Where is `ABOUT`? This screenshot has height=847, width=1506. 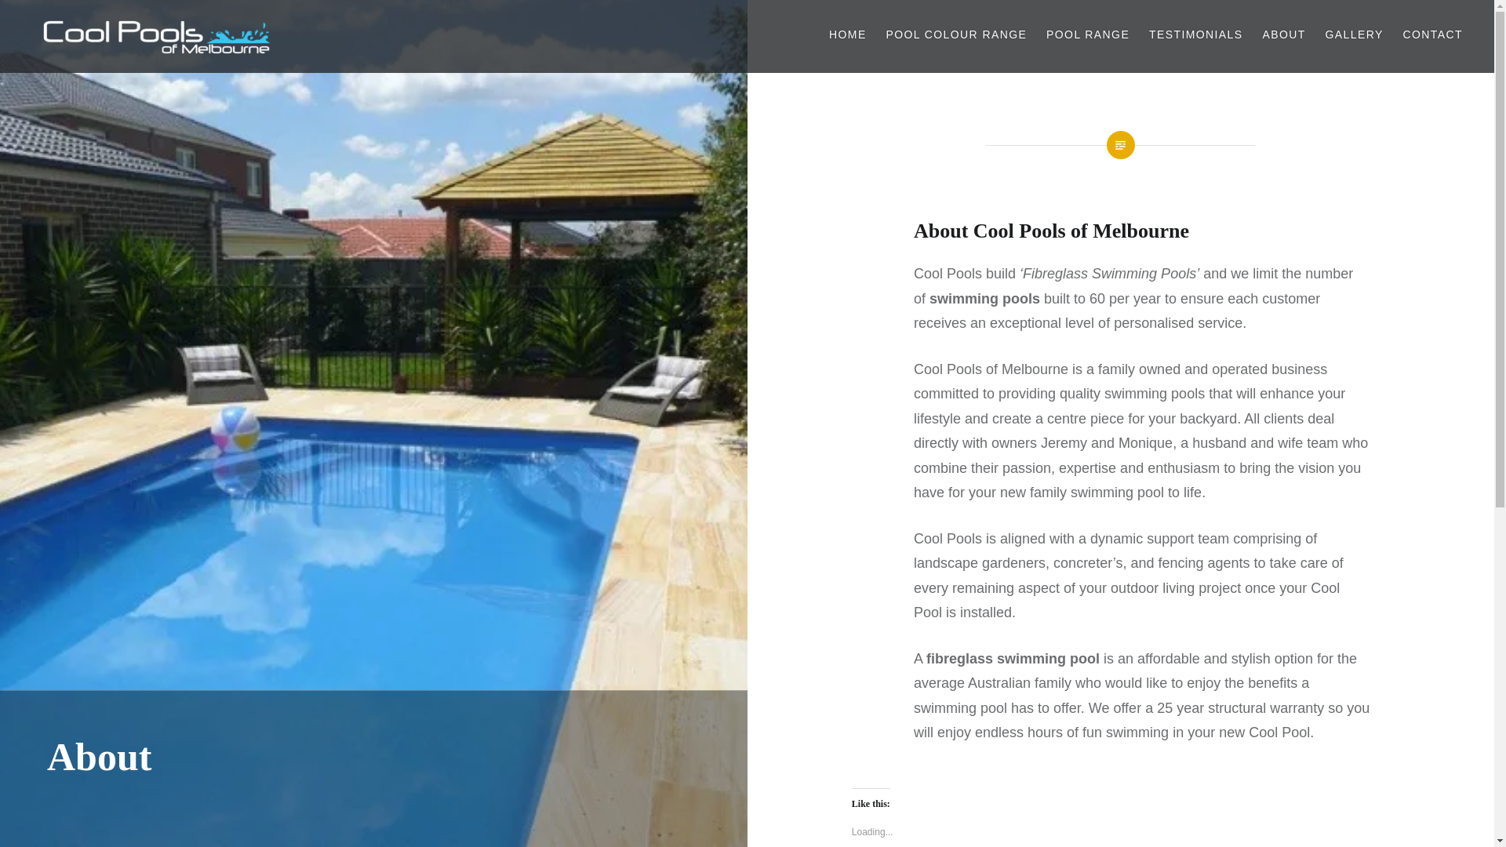
ABOUT is located at coordinates (1283, 35).